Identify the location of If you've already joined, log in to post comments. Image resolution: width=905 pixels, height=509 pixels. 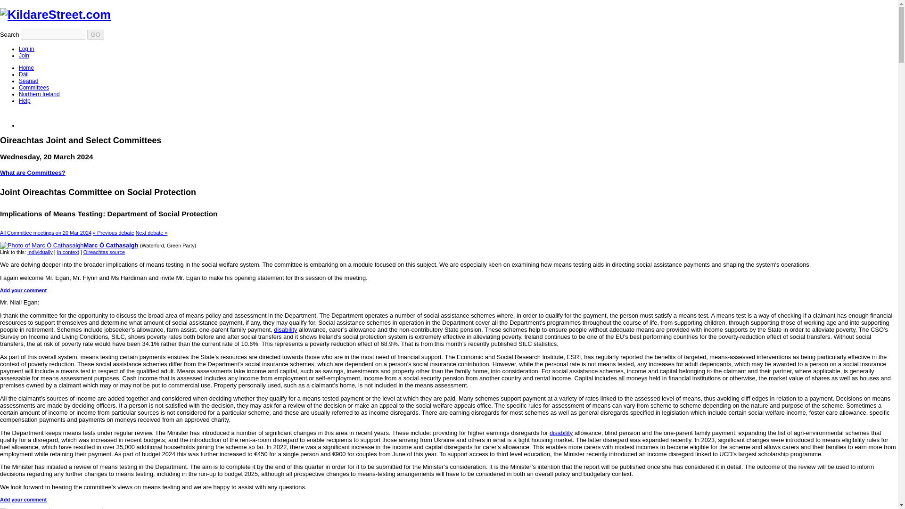
(26, 49).